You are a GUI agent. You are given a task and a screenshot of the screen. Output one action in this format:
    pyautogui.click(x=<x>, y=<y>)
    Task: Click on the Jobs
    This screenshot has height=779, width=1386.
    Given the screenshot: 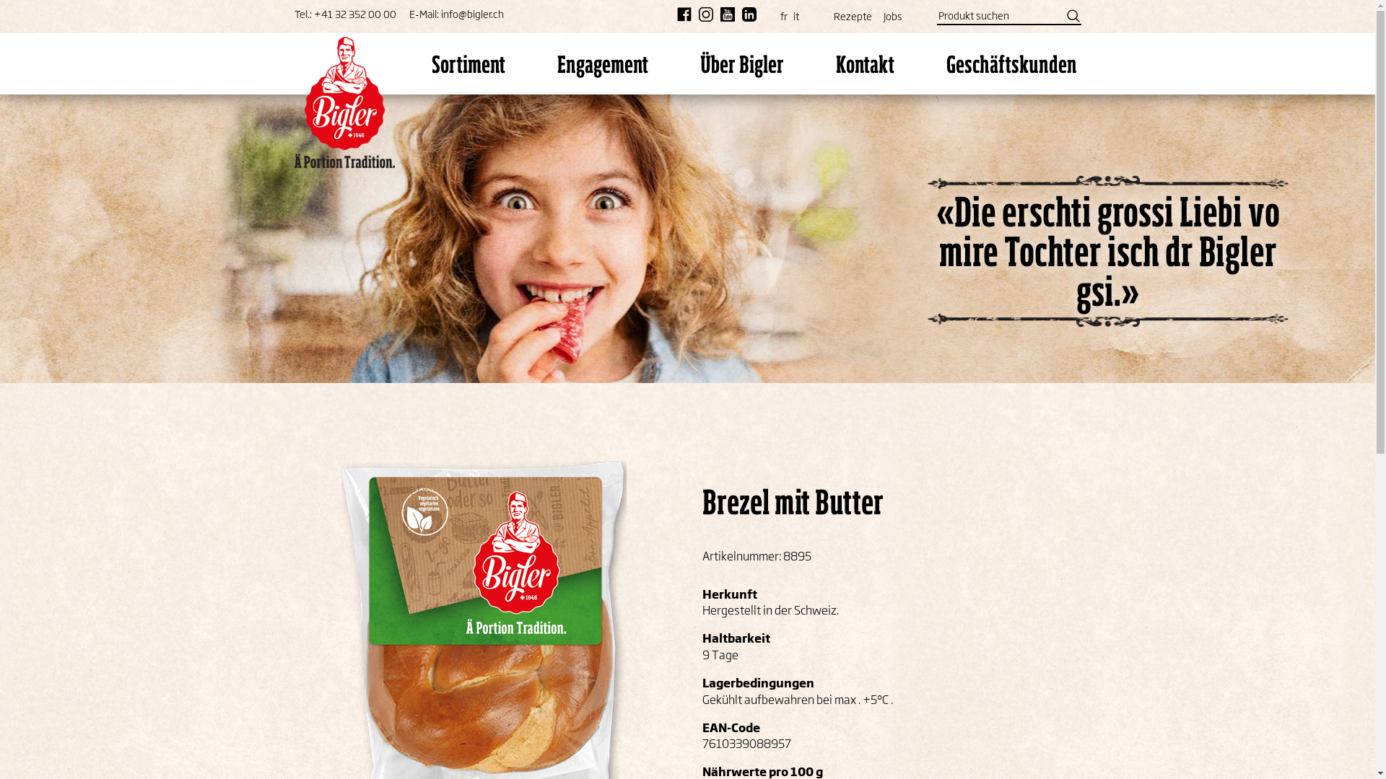 What is the action you would take?
    pyautogui.click(x=893, y=13)
    